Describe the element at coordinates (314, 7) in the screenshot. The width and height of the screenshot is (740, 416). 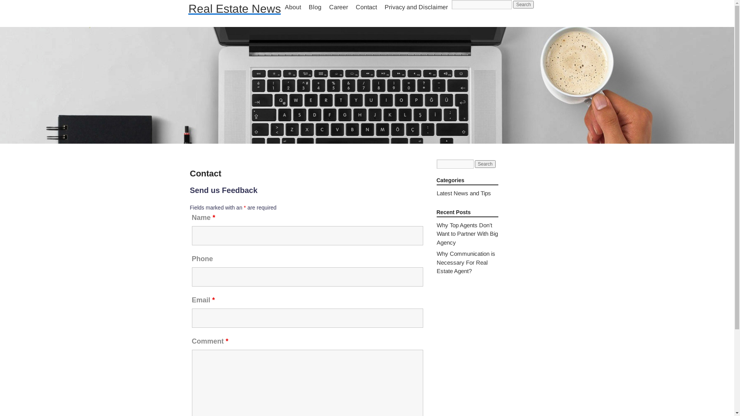
I see `Blog` at that location.